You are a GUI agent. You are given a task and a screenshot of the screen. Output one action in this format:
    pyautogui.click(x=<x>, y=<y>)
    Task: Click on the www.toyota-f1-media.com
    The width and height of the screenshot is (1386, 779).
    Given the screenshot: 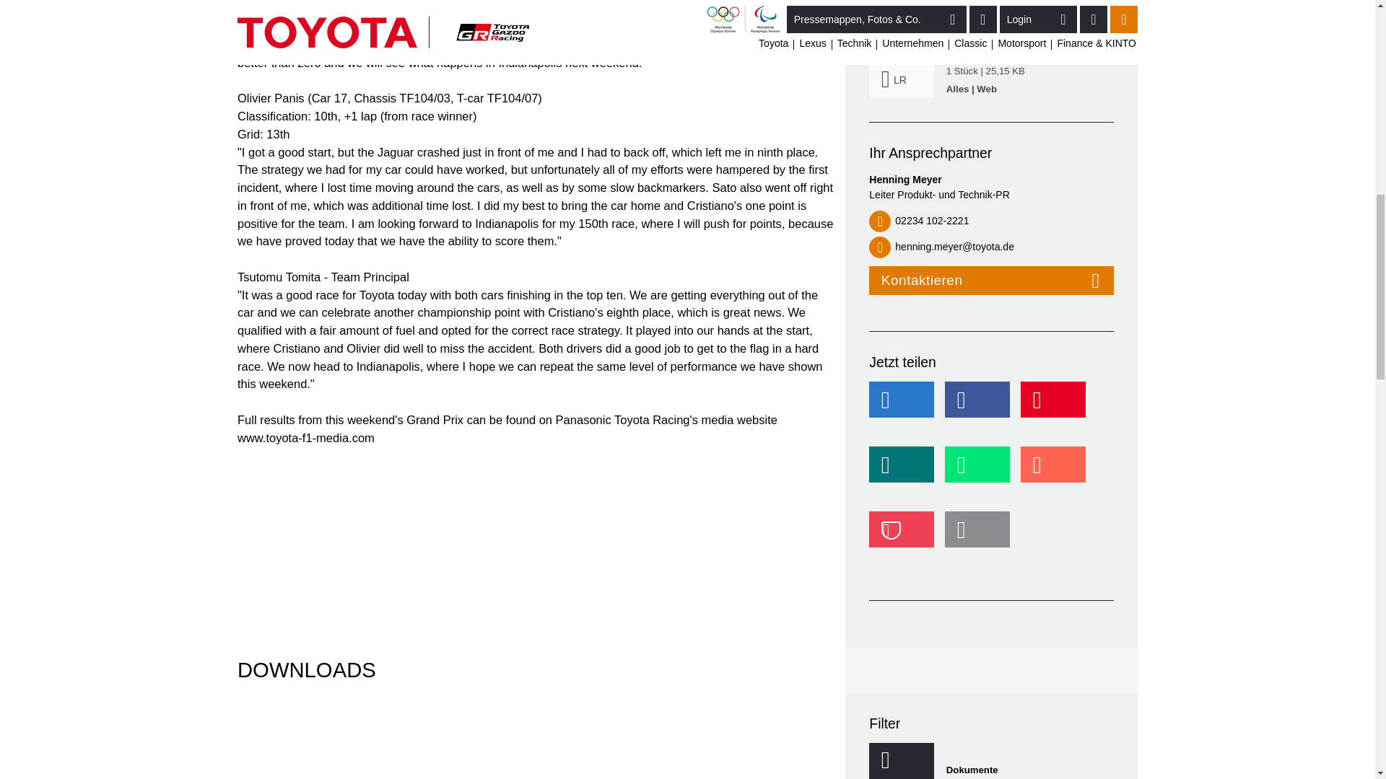 What is the action you would take?
    pyautogui.click(x=305, y=437)
    